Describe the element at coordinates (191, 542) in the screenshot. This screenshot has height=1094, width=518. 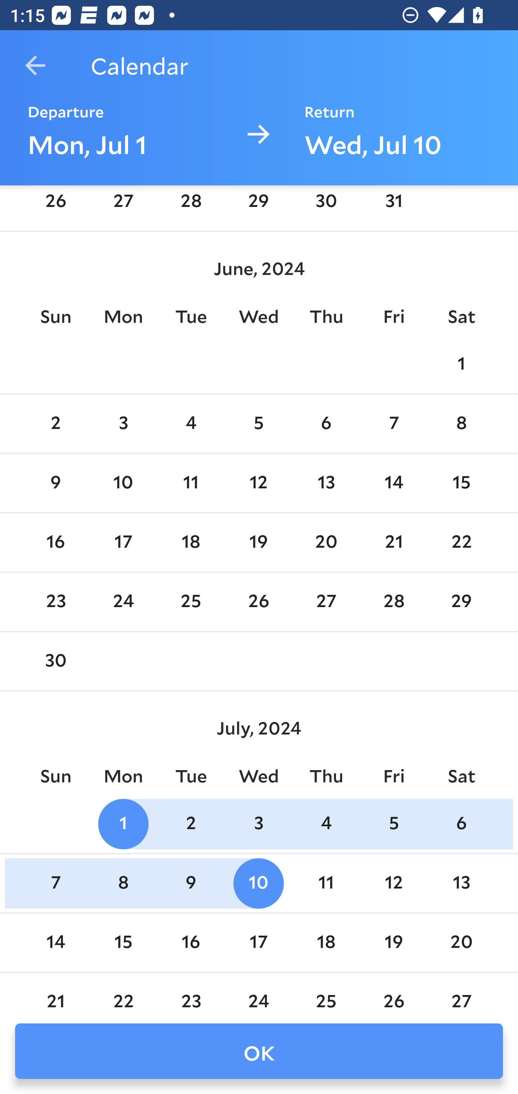
I see `18` at that location.